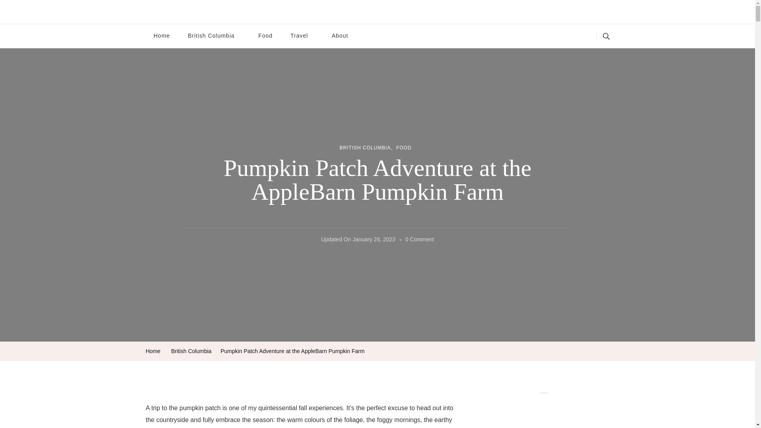 This screenshot has width=761, height=428. I want to click on BRITISH COLUMBIA, so click(366, 148).